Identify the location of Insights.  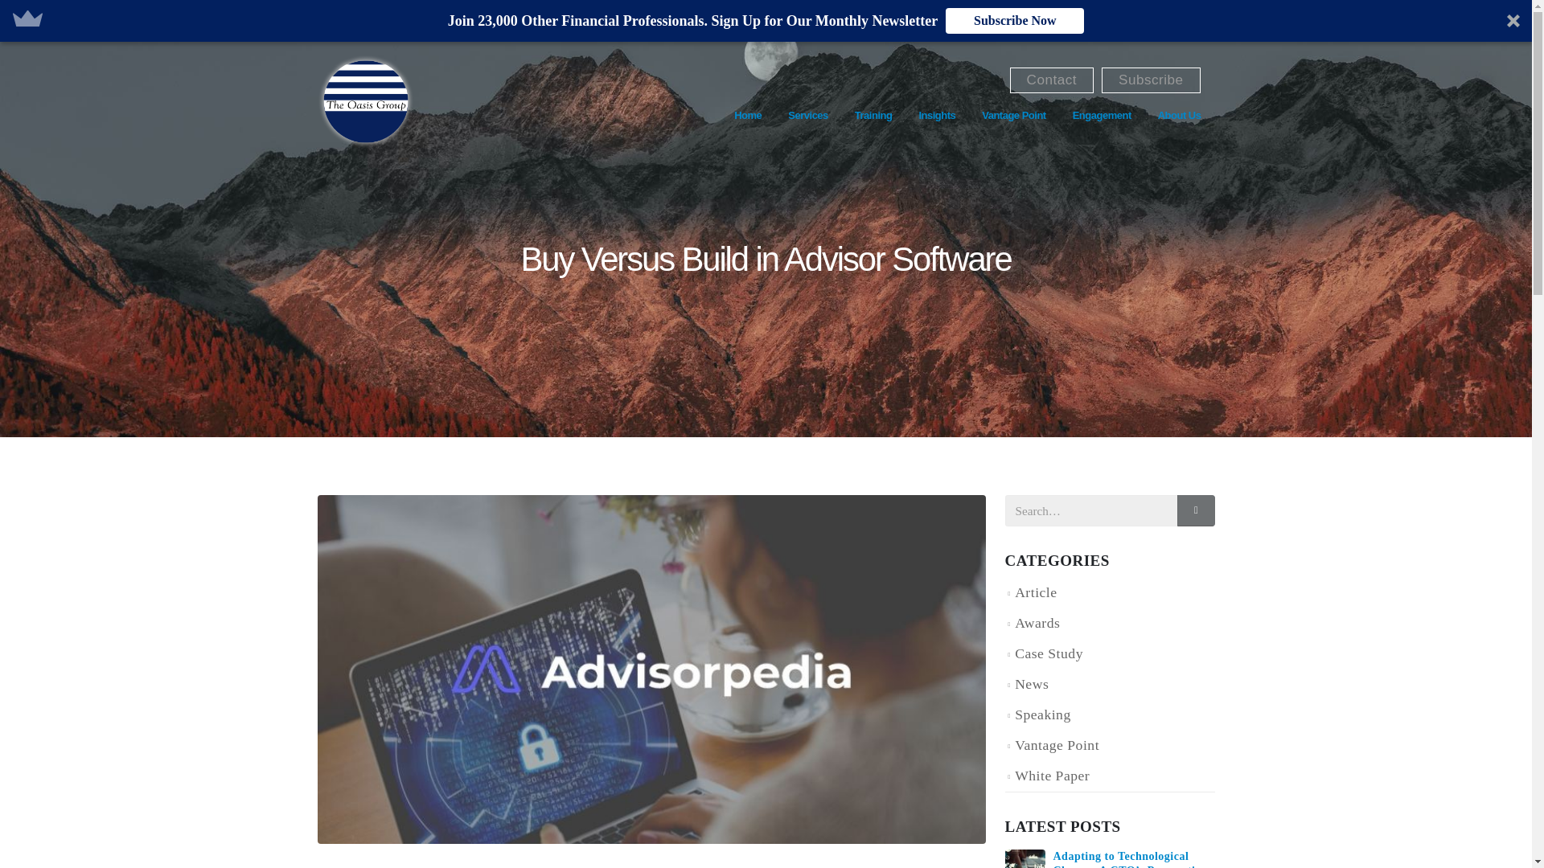
(936, 116).